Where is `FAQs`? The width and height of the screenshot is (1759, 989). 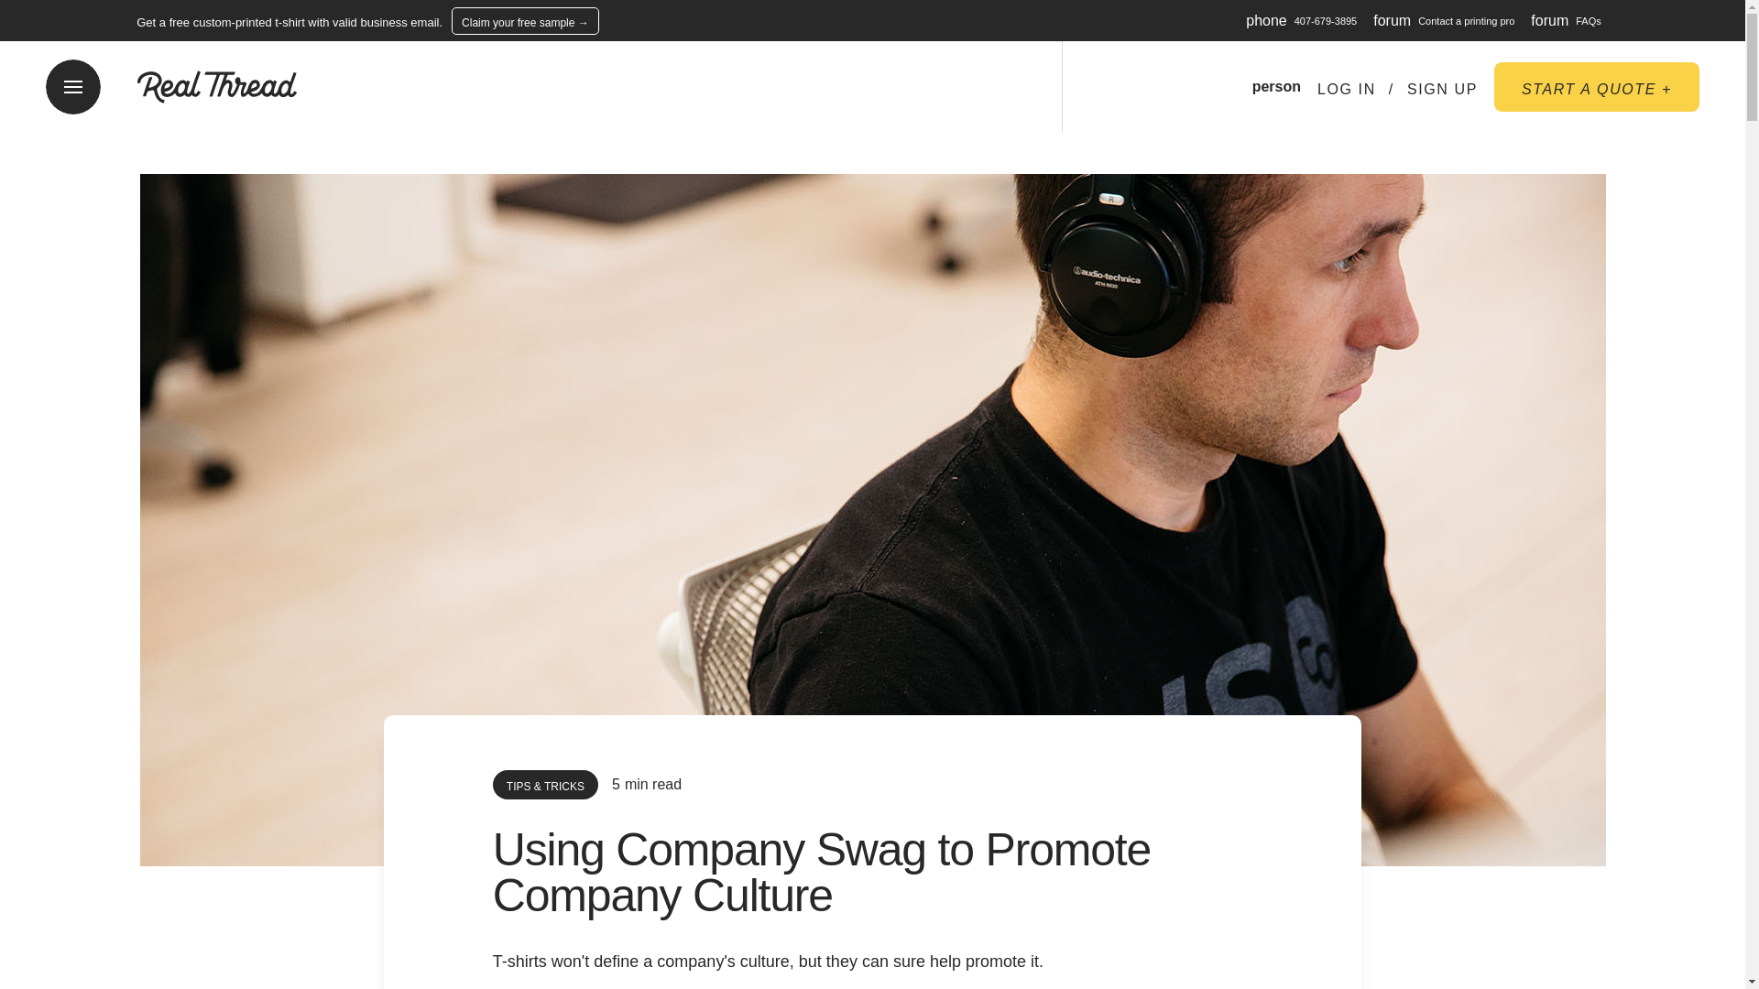
FAQs is located at coordinates (1589, 20).